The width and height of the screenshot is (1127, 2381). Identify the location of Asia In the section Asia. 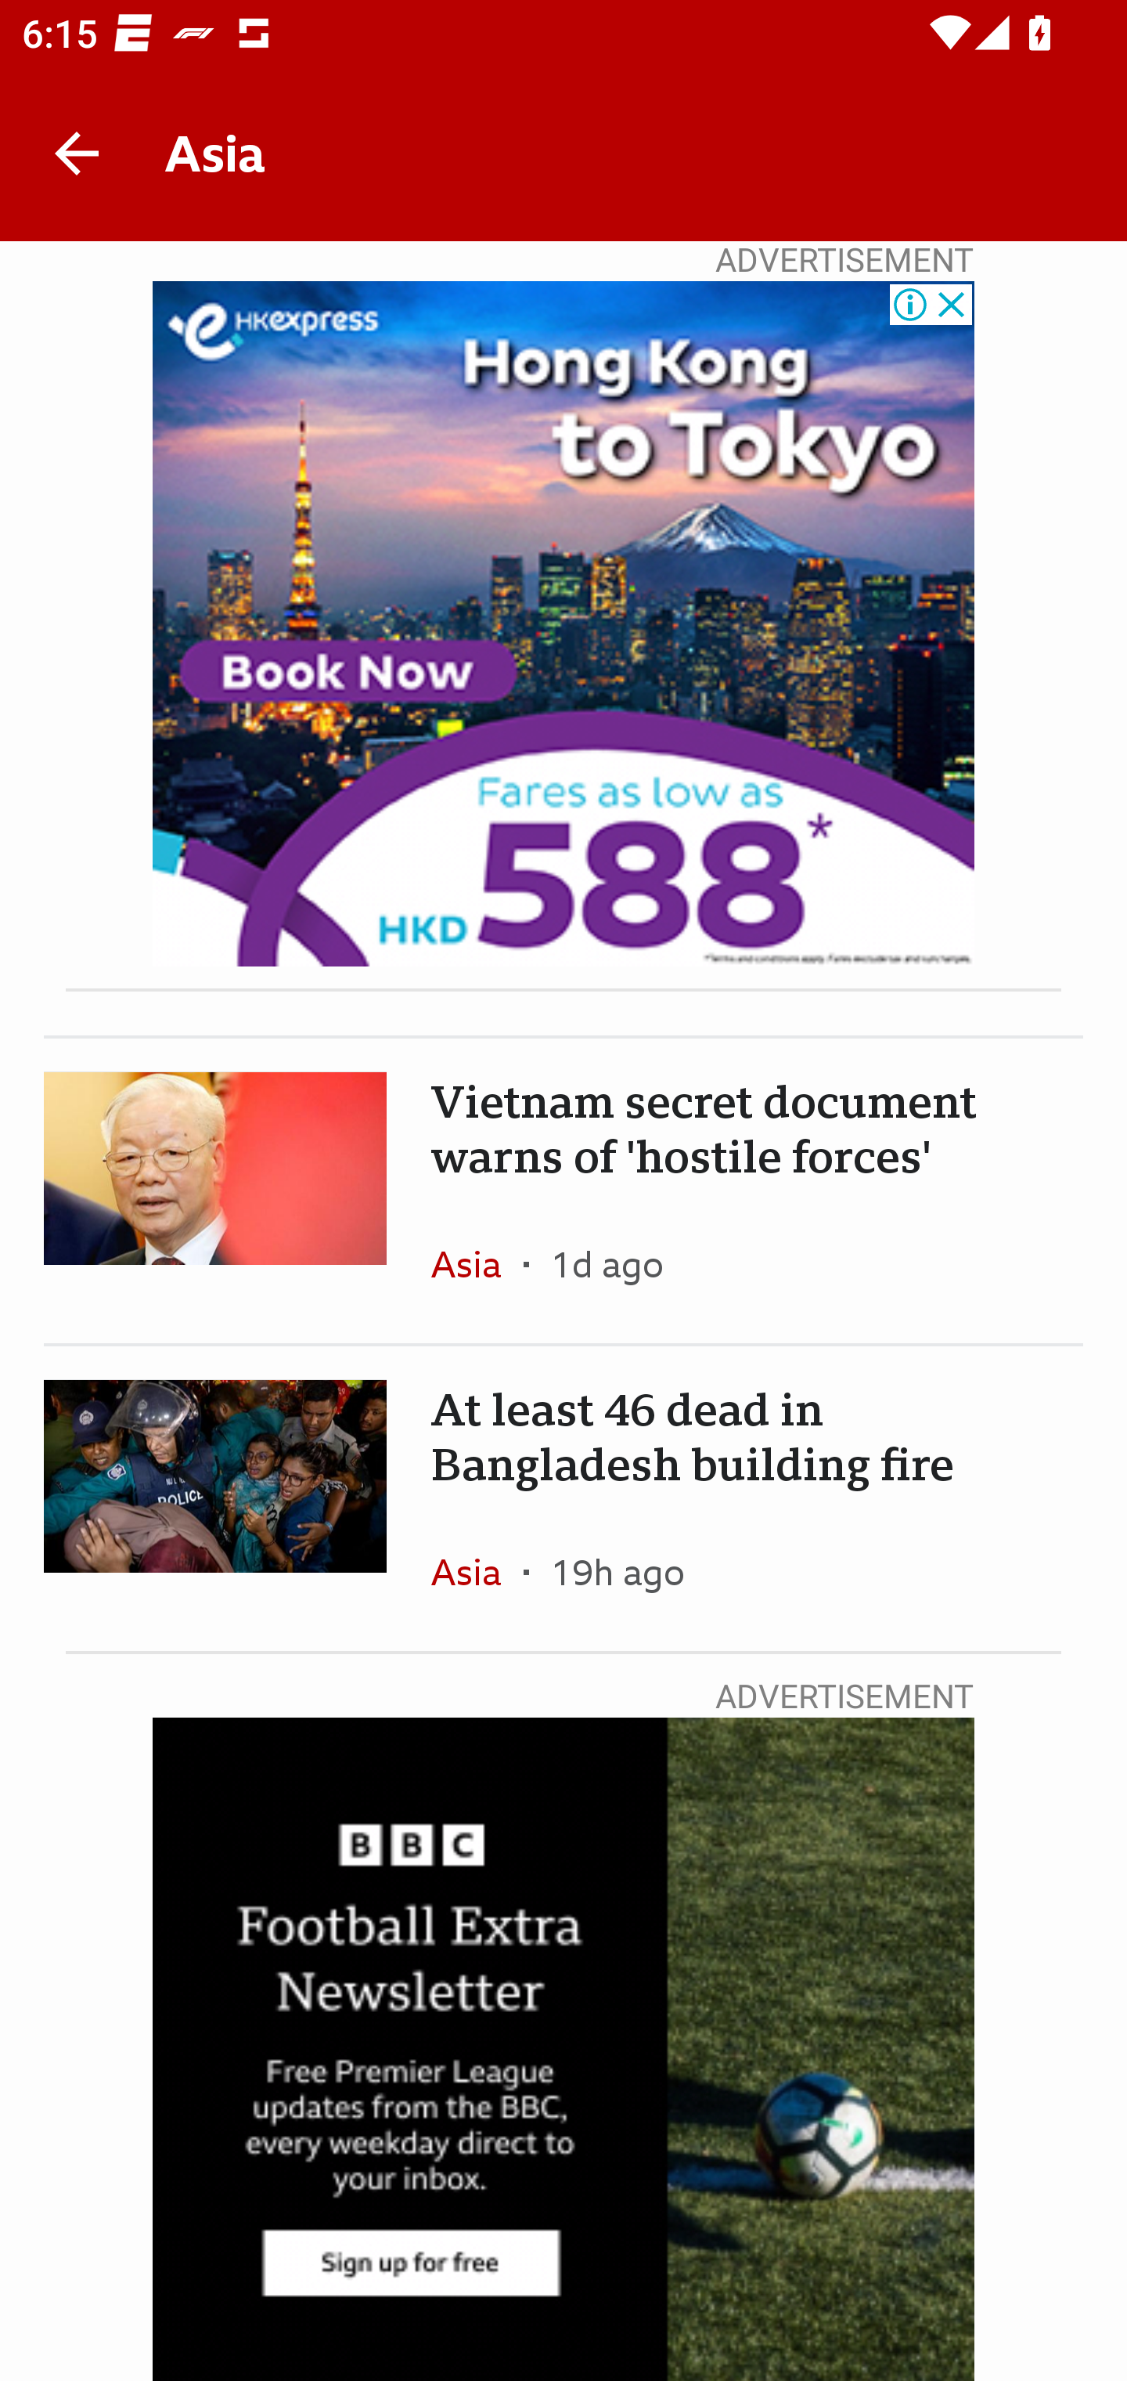
(477, 1571).